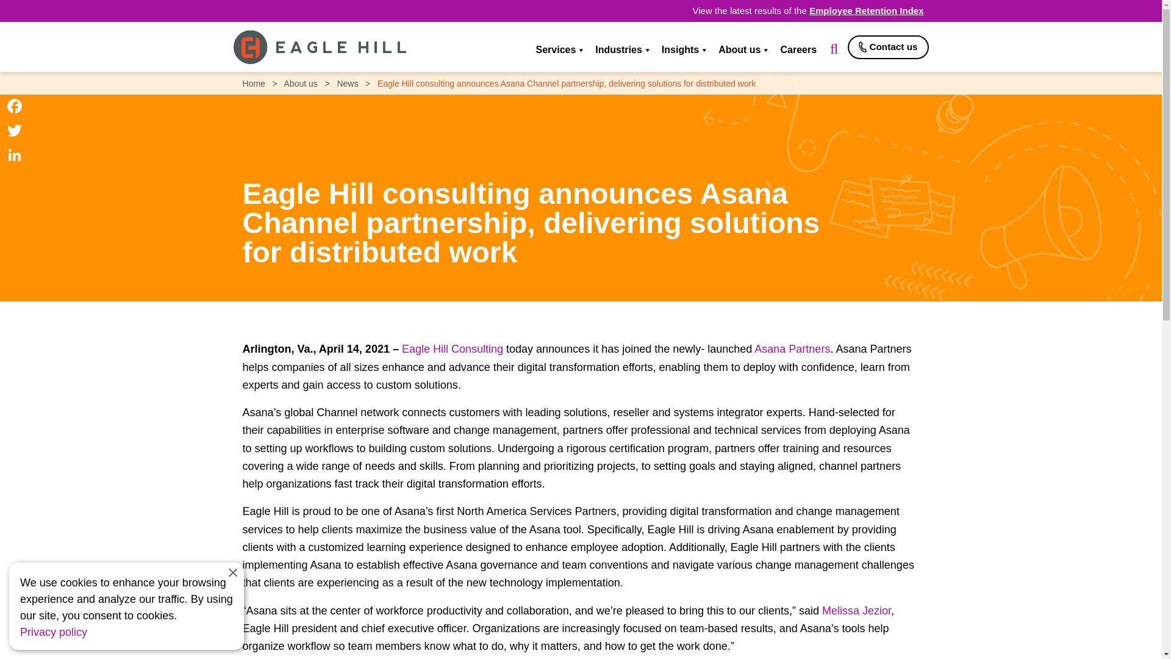  What do you see at coordinates (621, 50) in the screenshot?
I see `Industries` at bounding box center [621, 50].